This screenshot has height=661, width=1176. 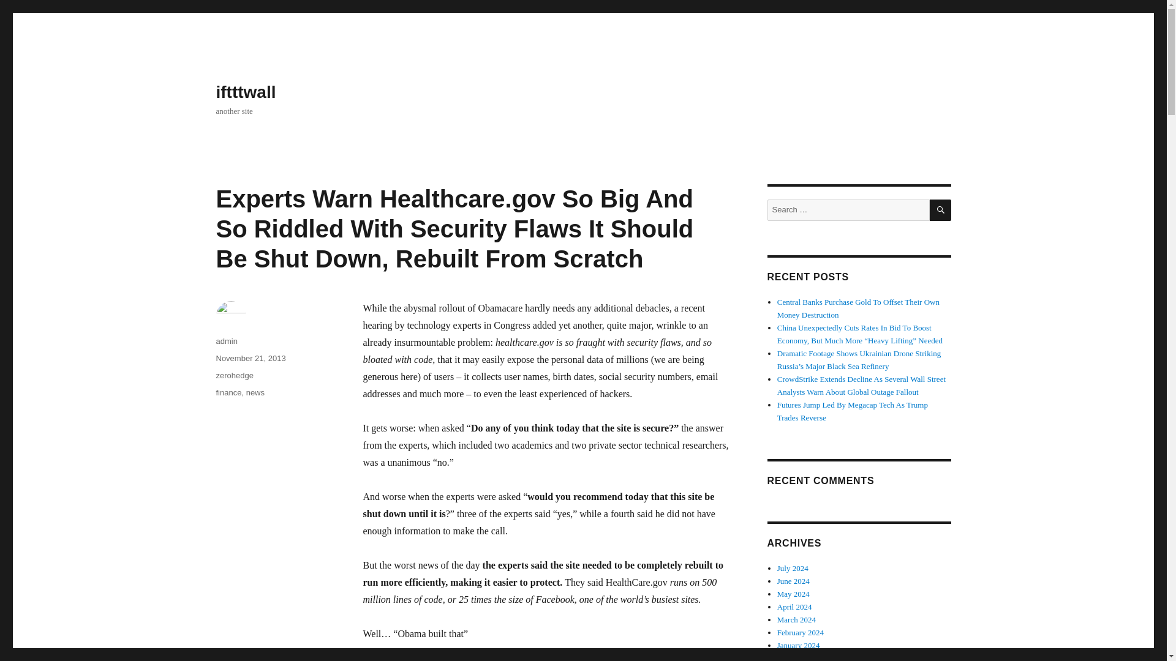 What do you see at coordinates (795, 607) in the screenshot?
I see `April 2024` at bounding box center [795, 607].